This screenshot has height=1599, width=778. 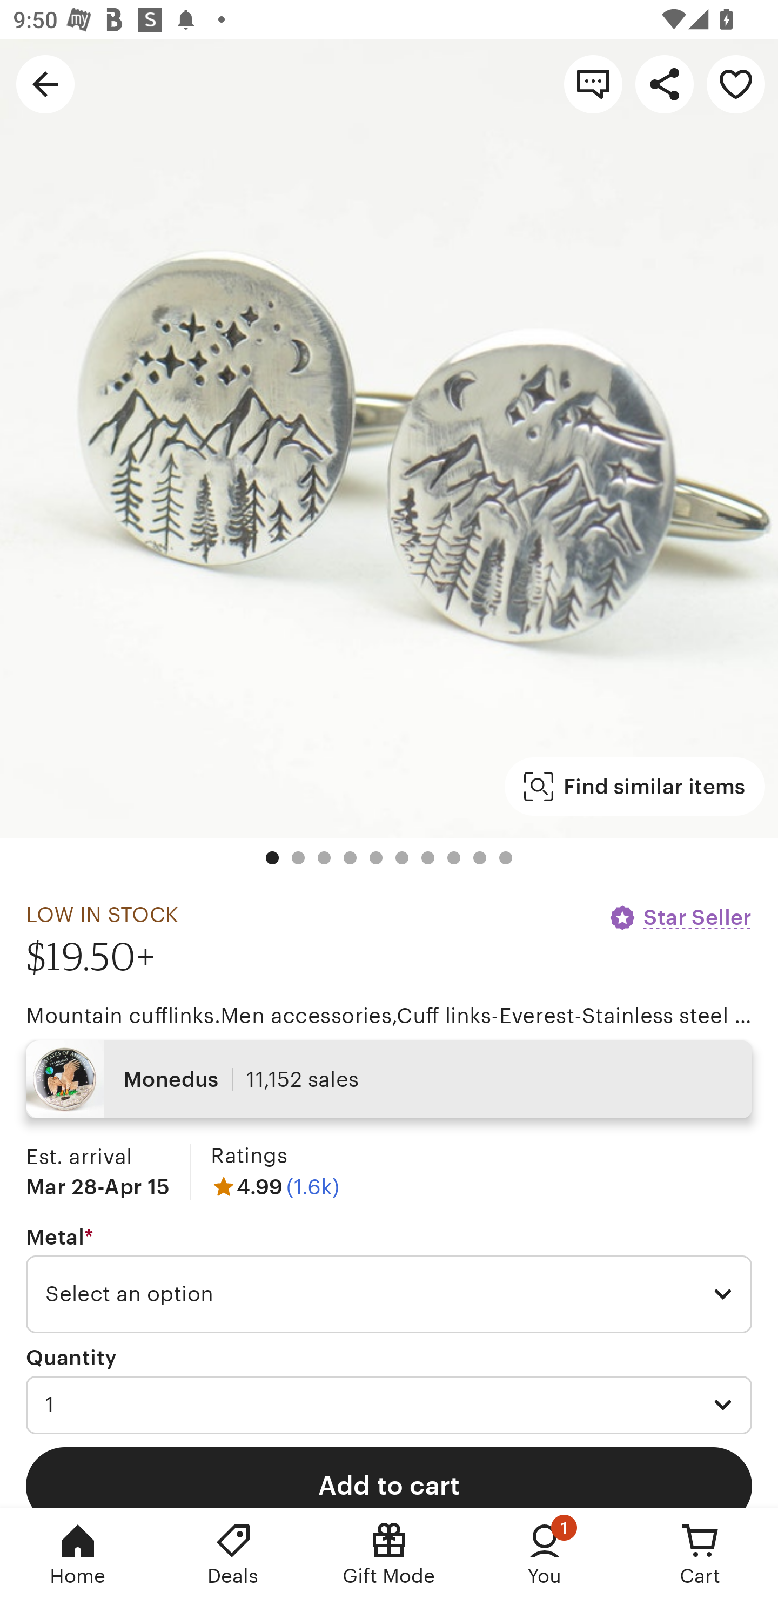 I want to click on You, 1 new notification You, so click(x=545, y=1554).